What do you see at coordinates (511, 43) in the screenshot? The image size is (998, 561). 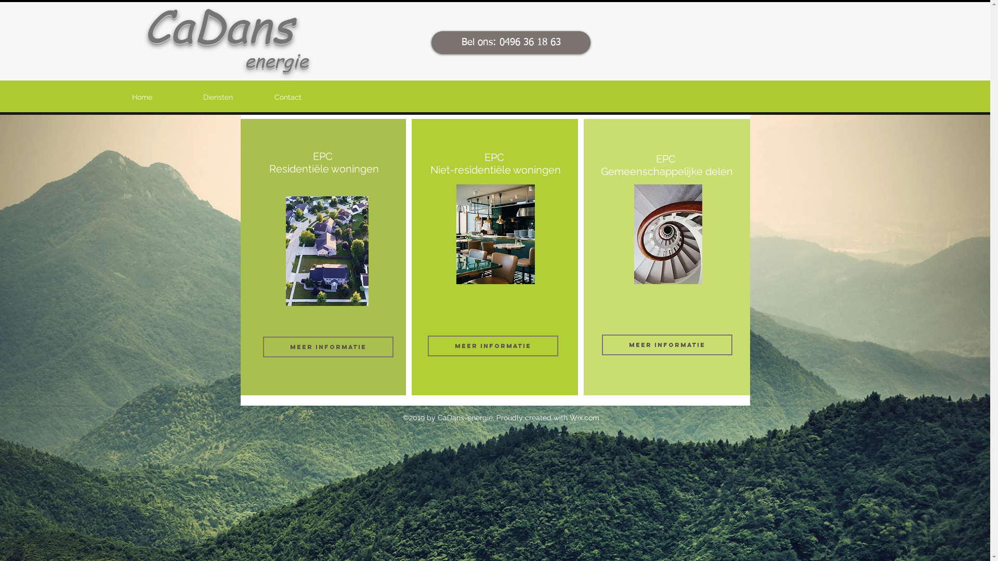 I see `Bel ons: 0496 36 18 63` at bounding box center [511, 43].